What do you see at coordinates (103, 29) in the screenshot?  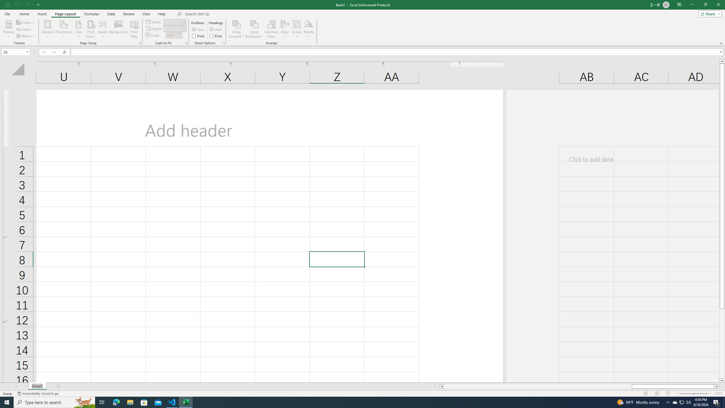 I see `Breaks` at bounding box center [103, 29].